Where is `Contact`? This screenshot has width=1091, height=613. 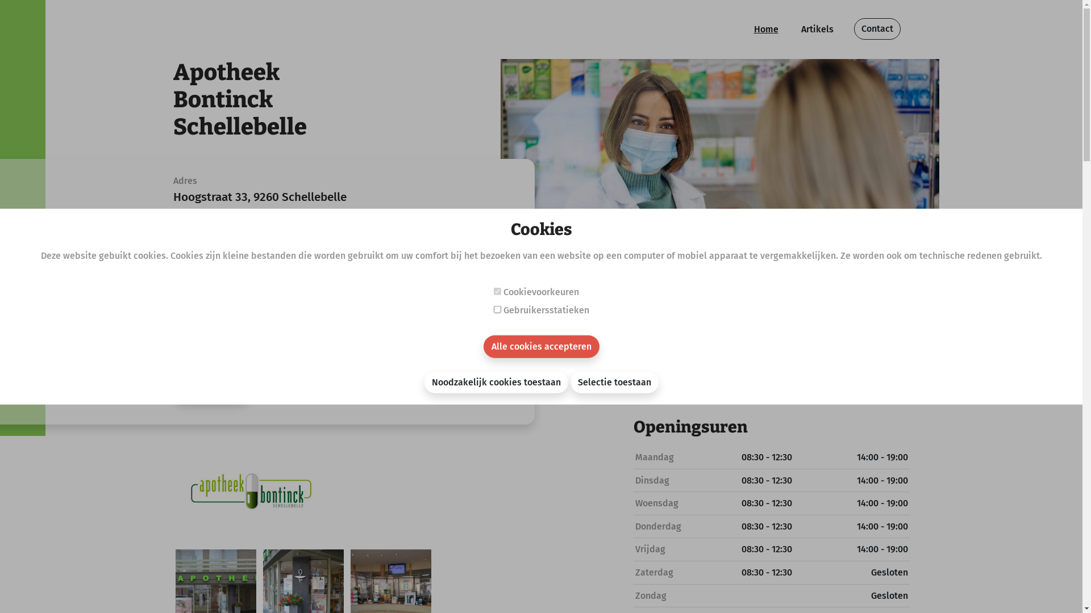
Contact is located at coordinates (877, 29).